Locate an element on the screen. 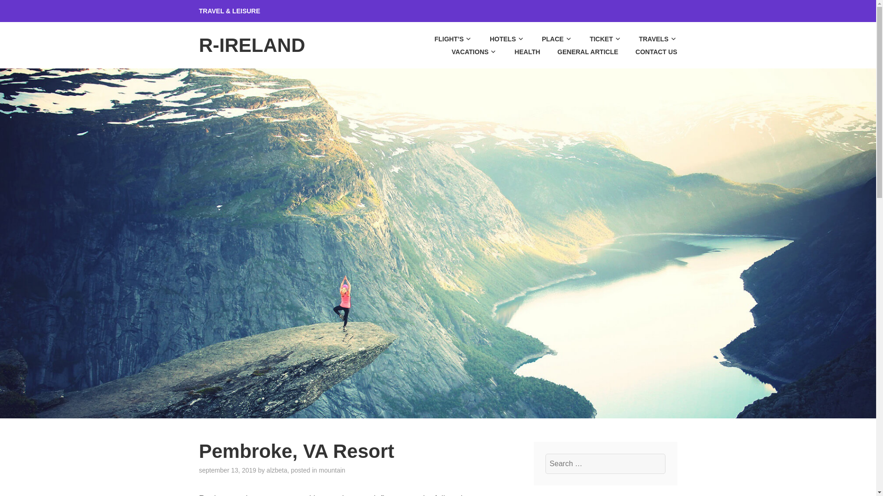 The height and width of the screenshot is (496, 883). R-IRELAND is located at coordinates (252, 45).